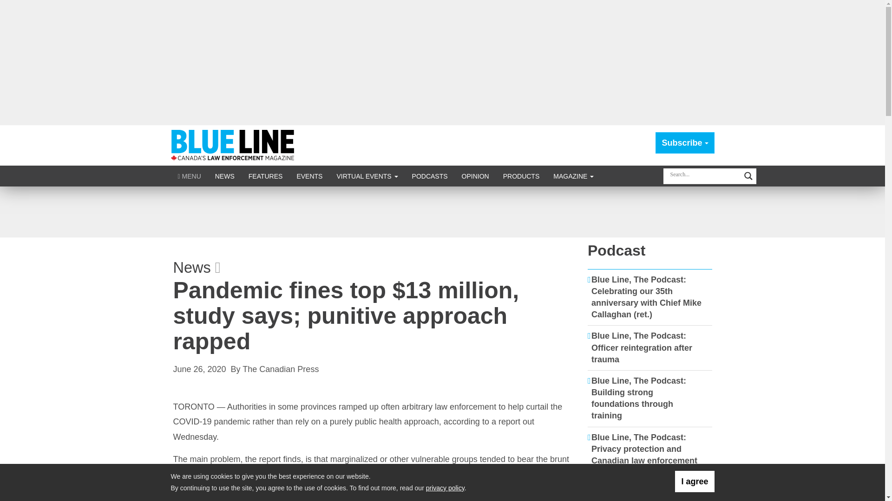 The height and width of the screenshot is (501, 892). I want to click on PODCASTS, so click(430, 176).